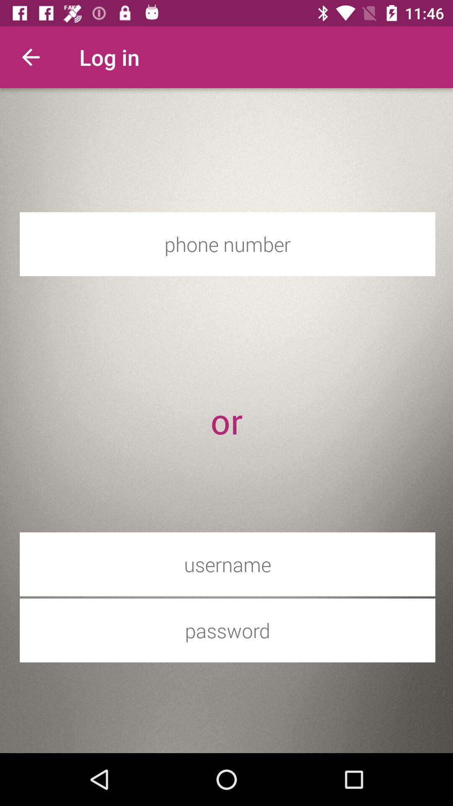 The image size is (453, 806). What do you see at coordinates (227, 244) in the screenshot?
I see `enter the phone number` at bounding box center [227, 244].